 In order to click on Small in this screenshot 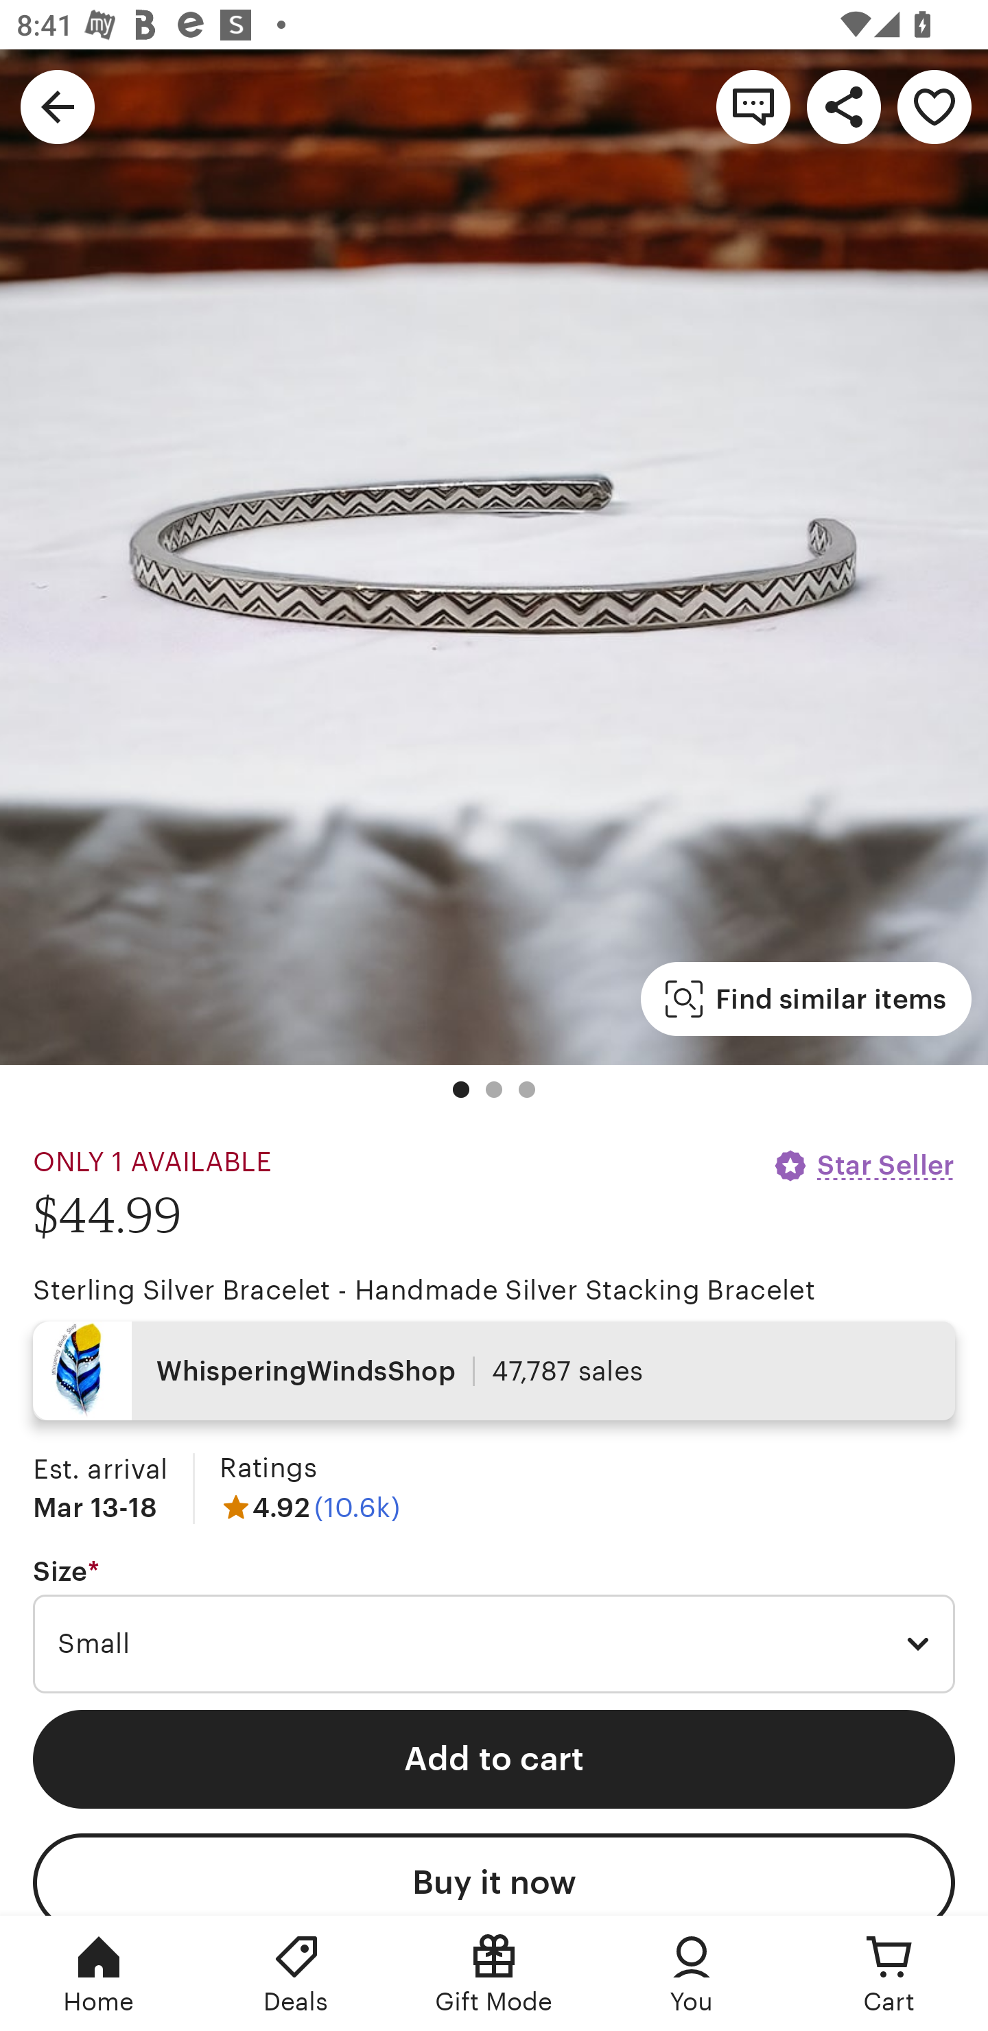, I will do `click(494, 1644)`.